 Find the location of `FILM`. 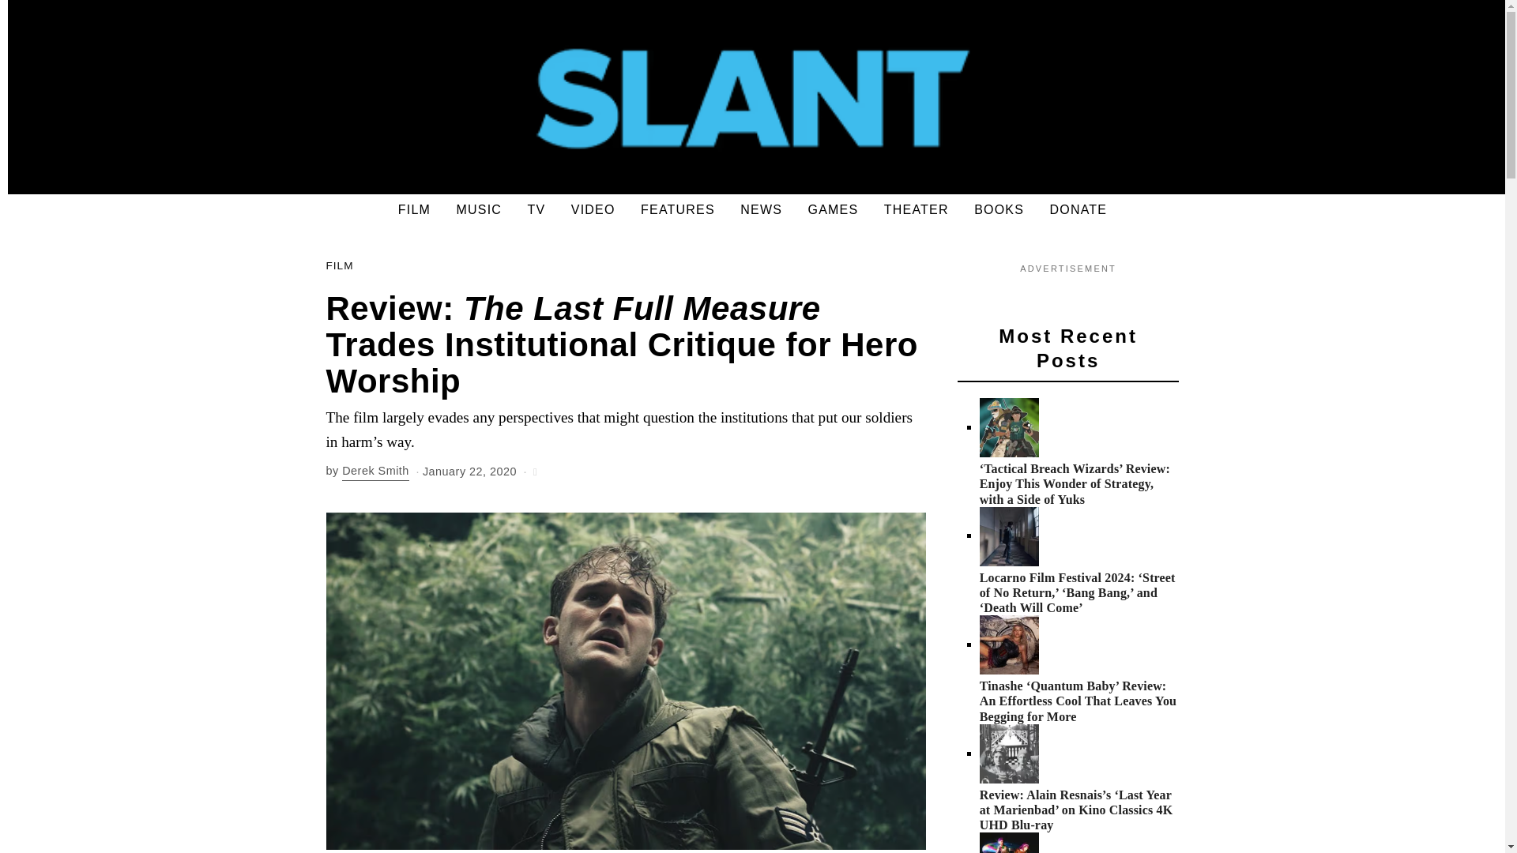

FILM is located at coordinates (340, 266).